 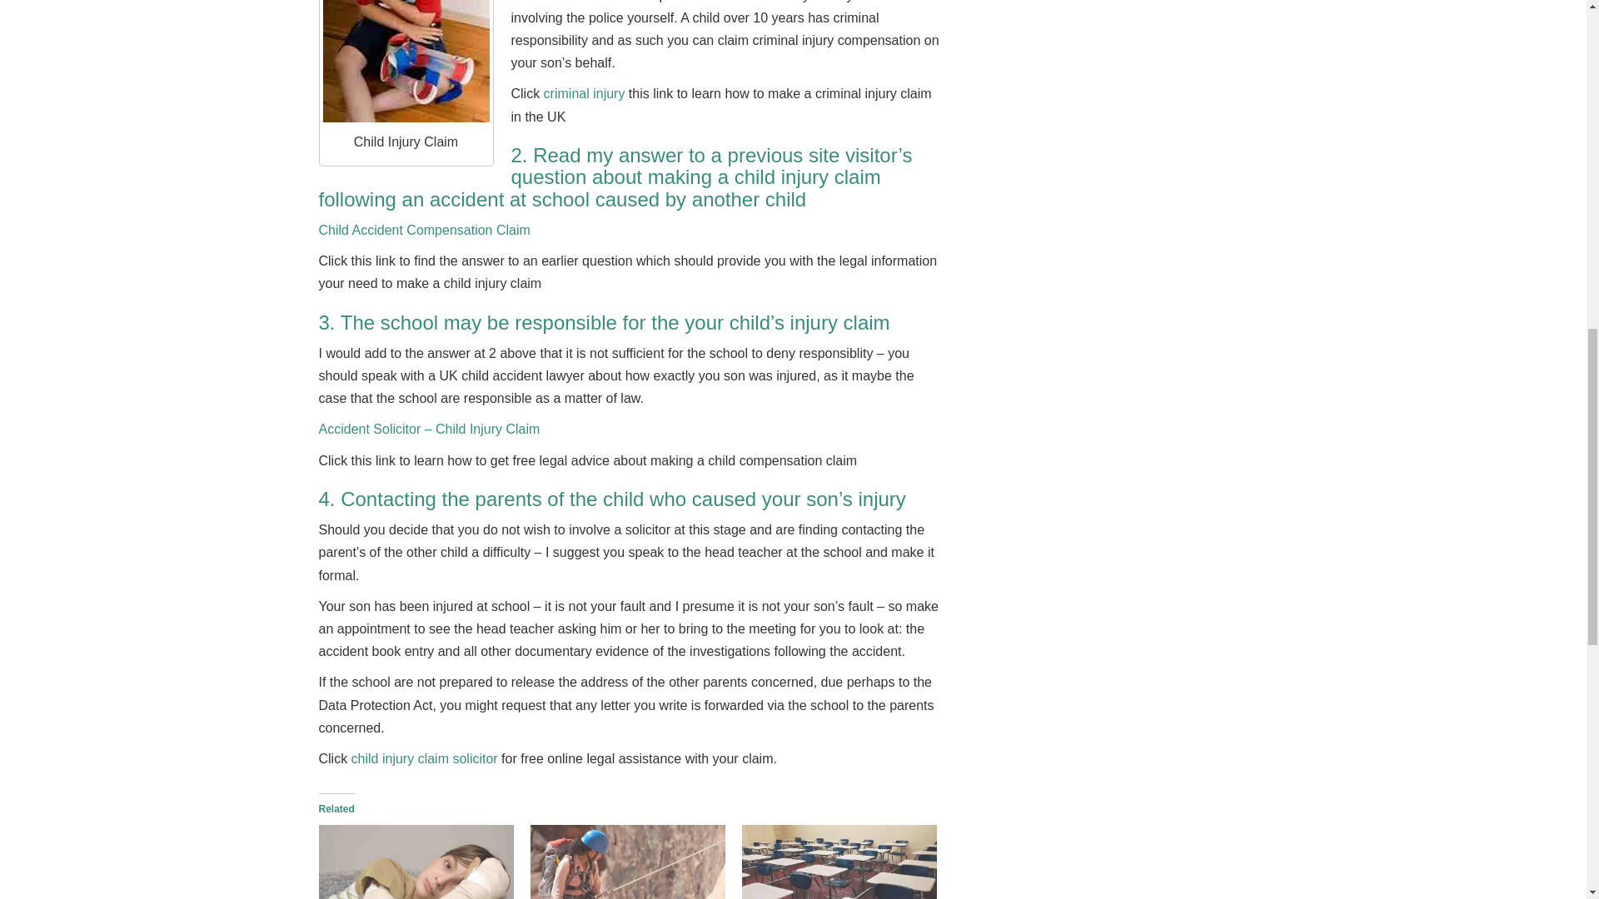 What do you see at coordinates (416, 862) in the screenshot?
I see `Child Accident Compensation Claim` at bounding box center [416, 862].